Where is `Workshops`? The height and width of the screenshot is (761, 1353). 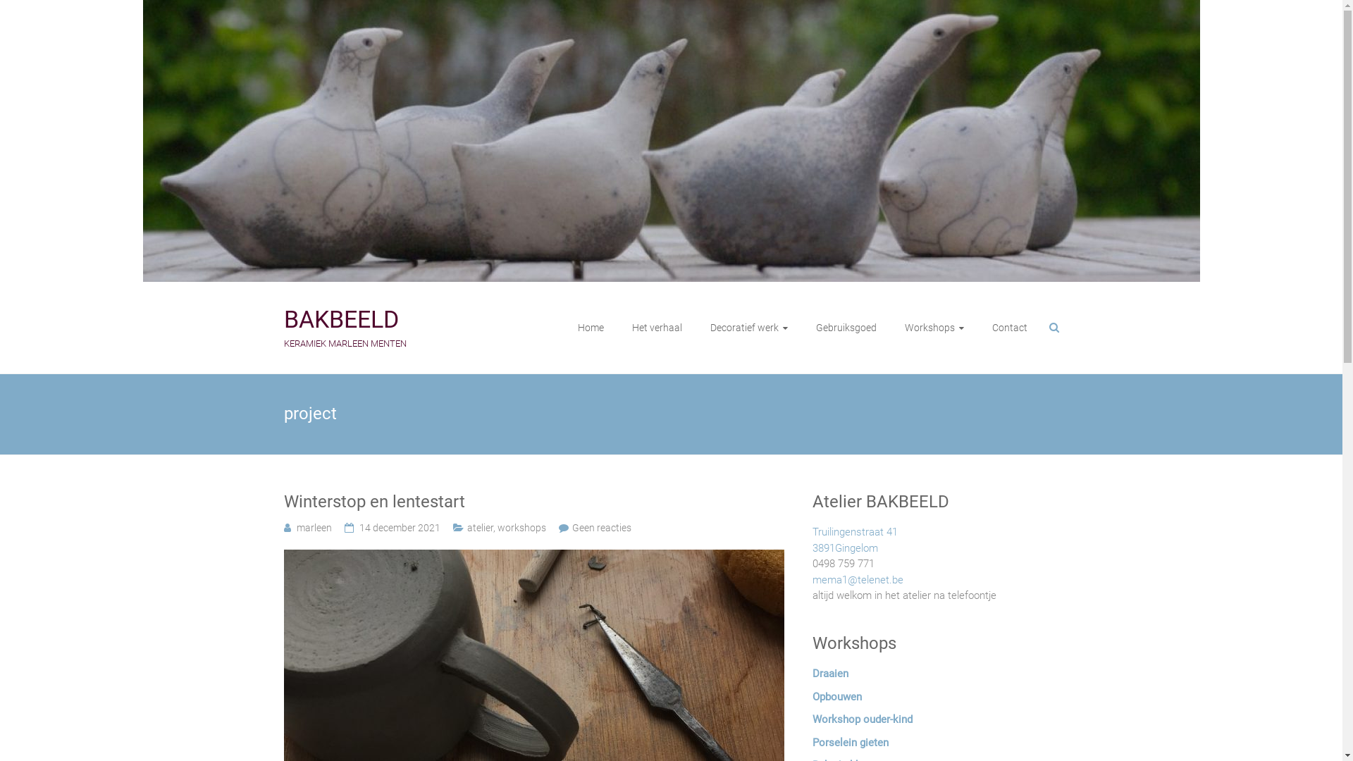 Workshops is located at coordinates (934, 328).